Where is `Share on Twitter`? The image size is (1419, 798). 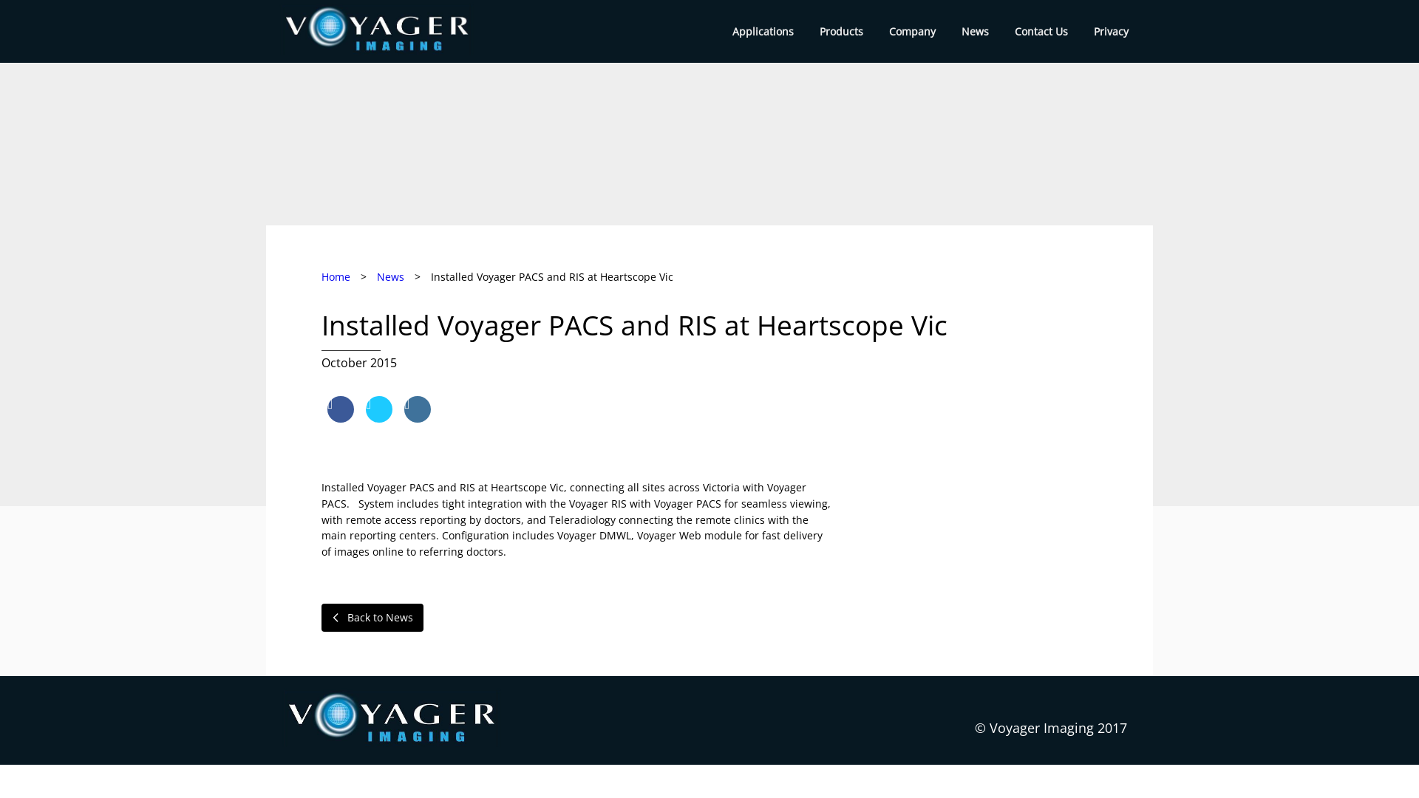 Share on Twitter is located at coordinates (379, 418).